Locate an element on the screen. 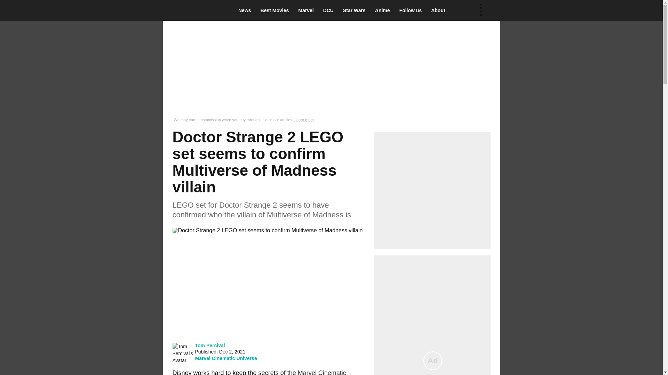 The image size is (668, 375). Best Movies is located at coordinates (277, 10).